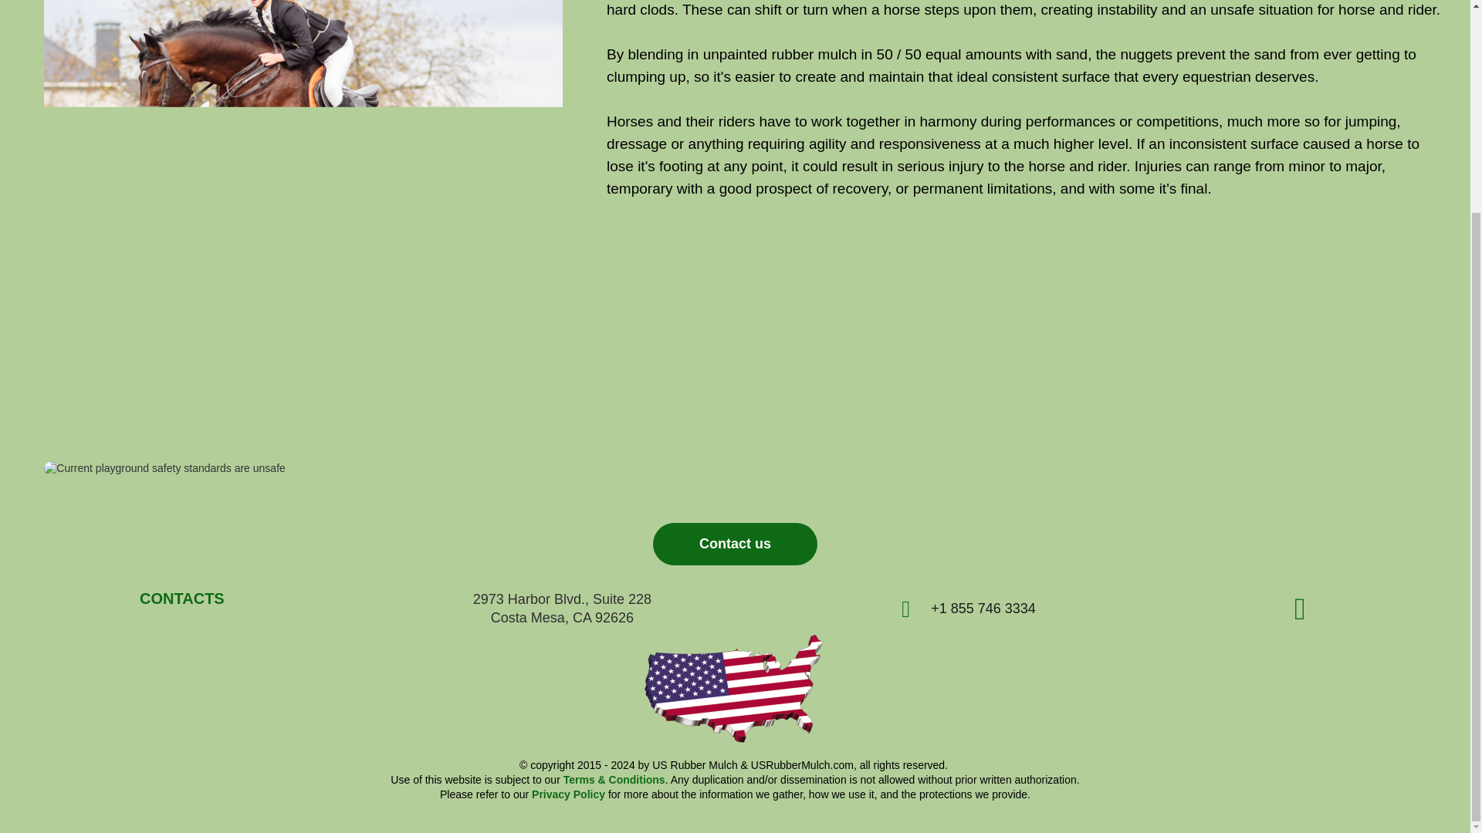 The height and width of the screenshot is (833, 1482). Describe the element at coordinates (735, 688) in the screenshot. I see `USRM Flag Logo` at that location.